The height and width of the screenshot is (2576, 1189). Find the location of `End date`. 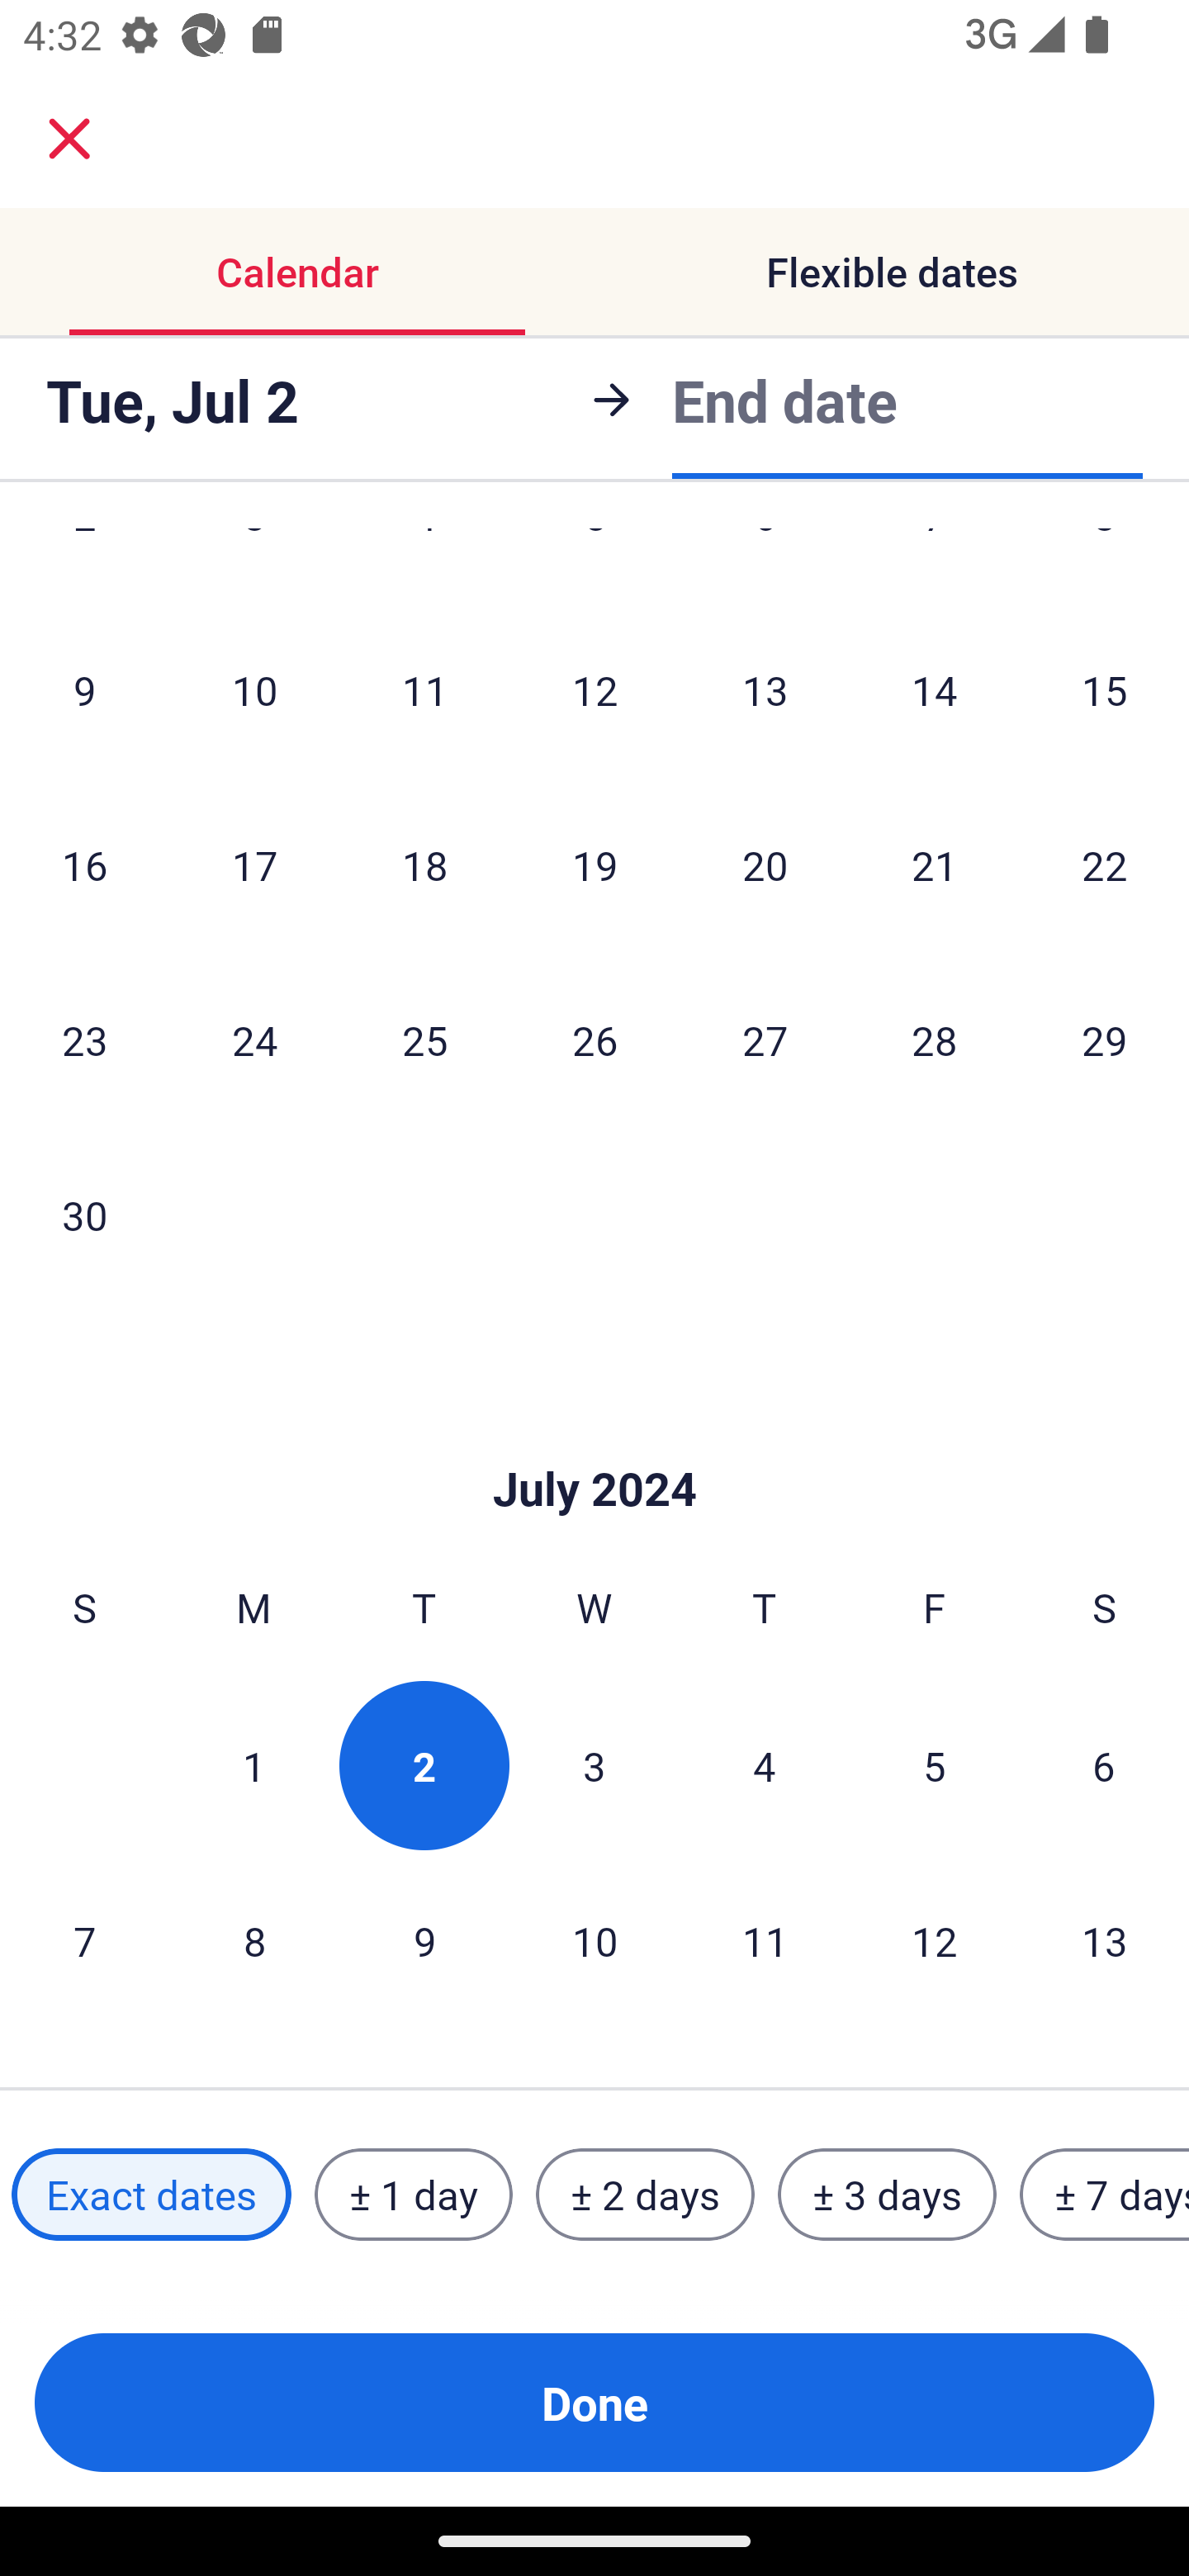

End date is located at coordinates (784, 395).